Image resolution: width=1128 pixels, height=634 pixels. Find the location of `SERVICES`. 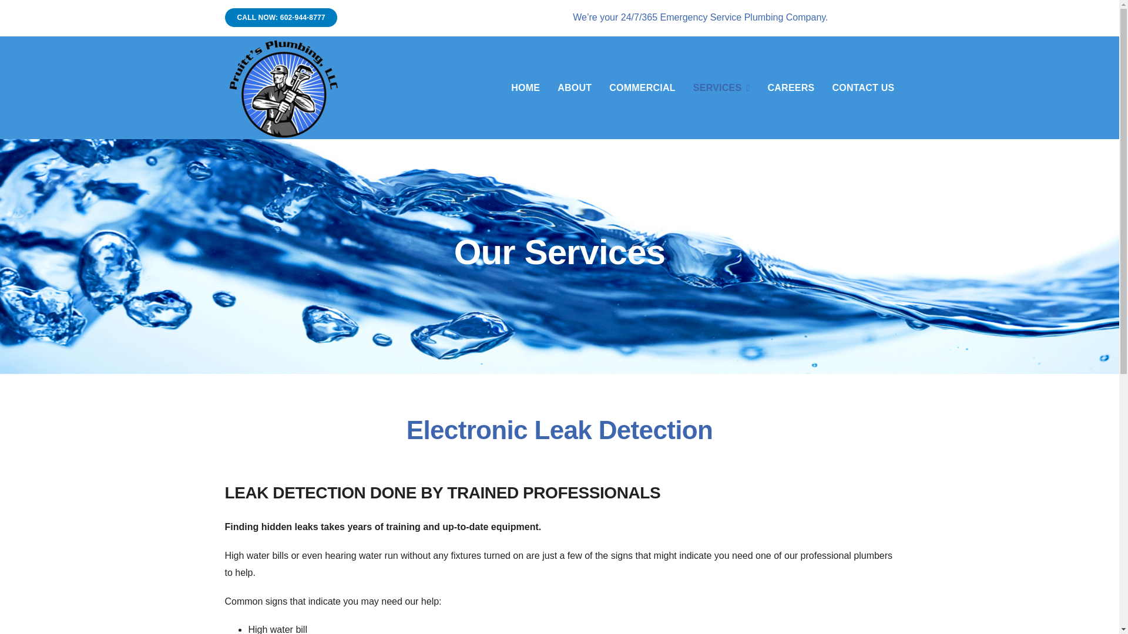

SERVICES is located at coordinates (721, 88).